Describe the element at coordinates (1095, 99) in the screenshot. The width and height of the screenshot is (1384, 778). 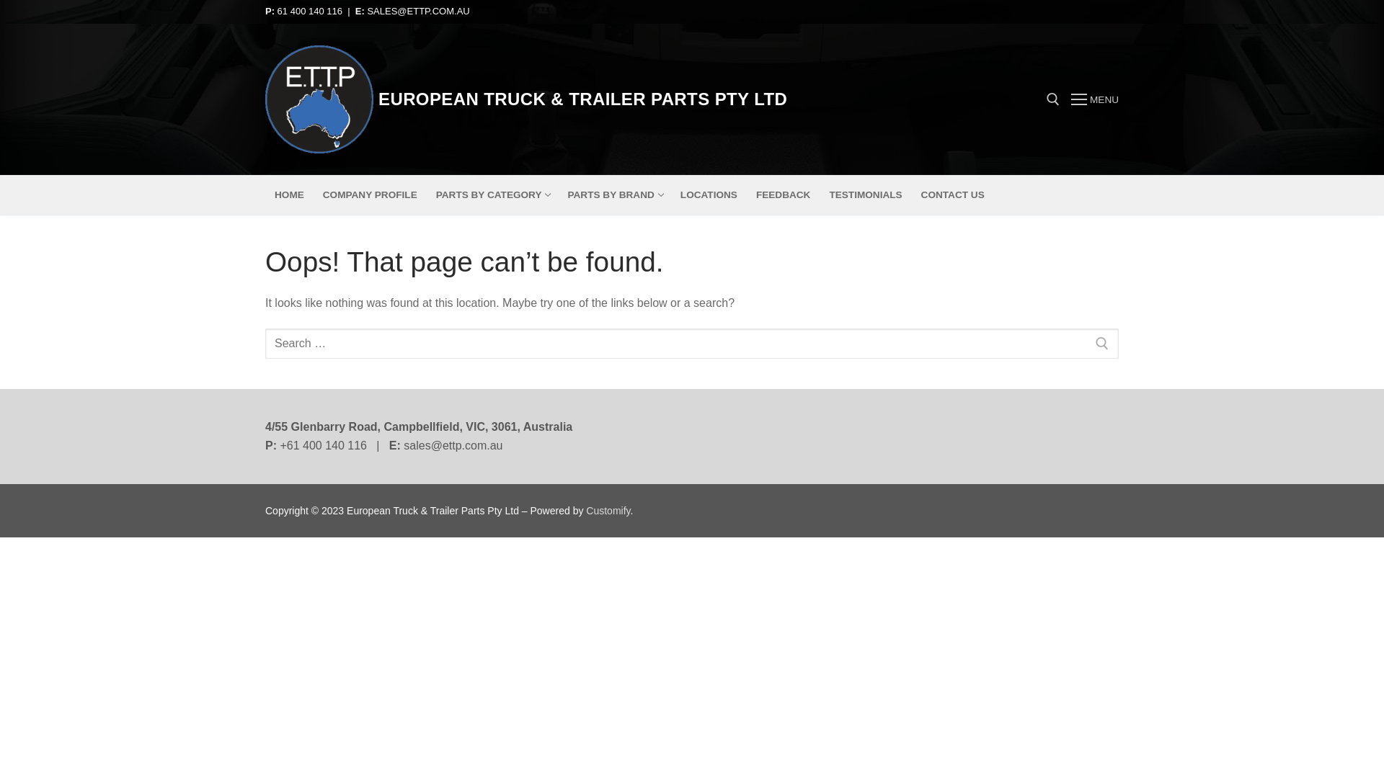
I see `MENU` at that location.